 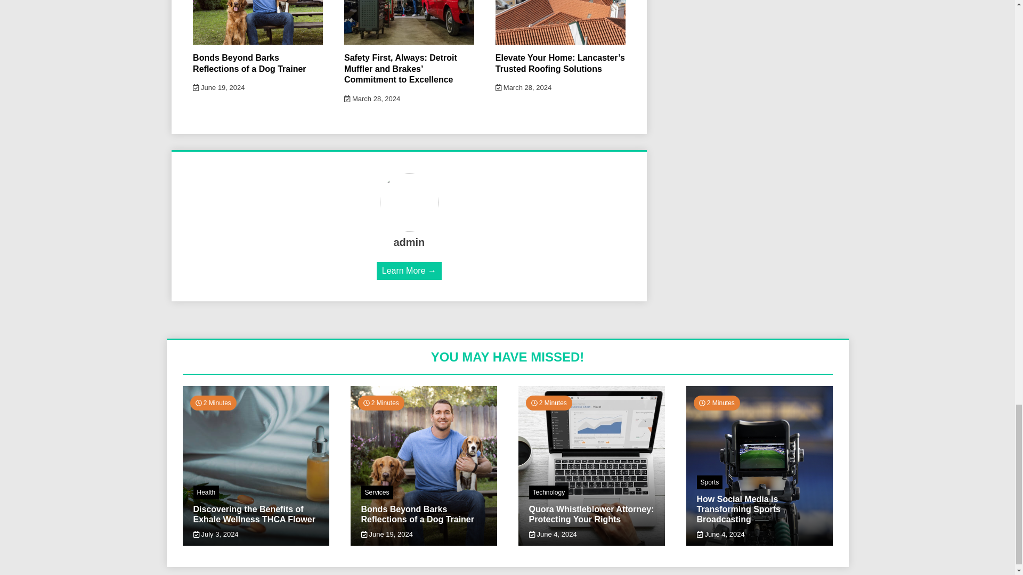 What do you see at coordinates (549, 403) in the screenshot?
I see `Estimated Reading Time of Article` at bounding box center [549, 403].